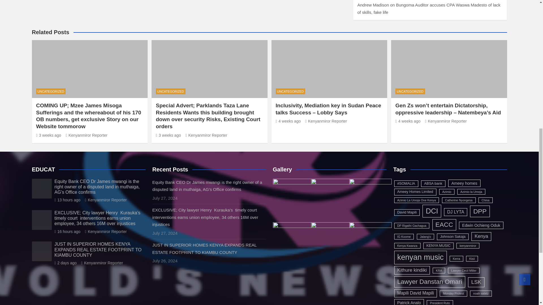 The height and width of the screenshot is (305, 543). I want to click on Kenyanmiror Reporter, so click(206, 135).